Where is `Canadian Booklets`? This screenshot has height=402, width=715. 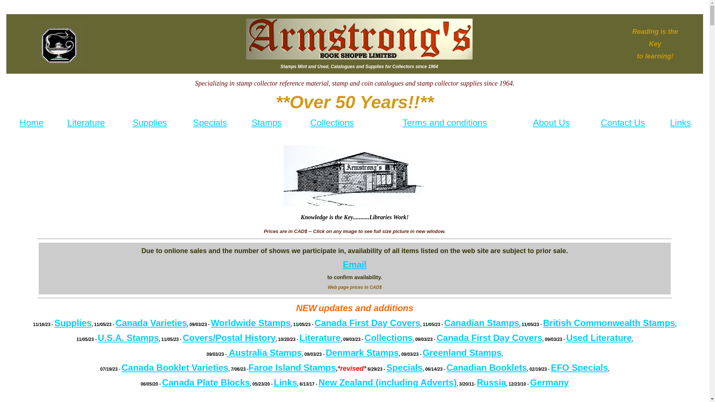
Canadian Booklets is located at coordinates (487, 368).